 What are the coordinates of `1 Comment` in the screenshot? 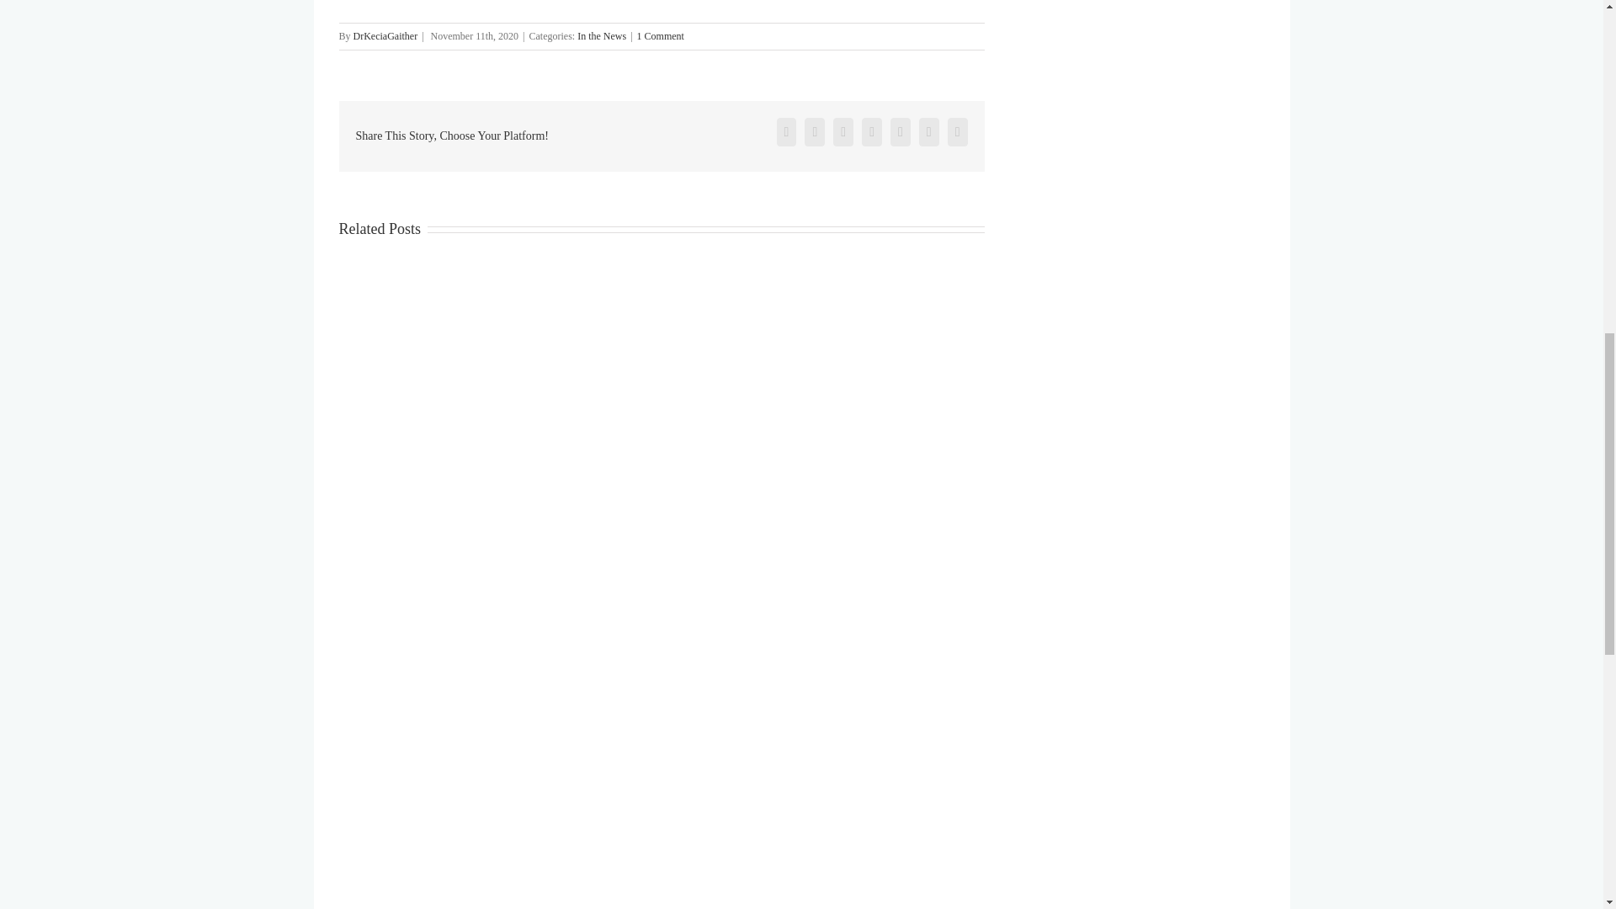 It's located at (660, 35).